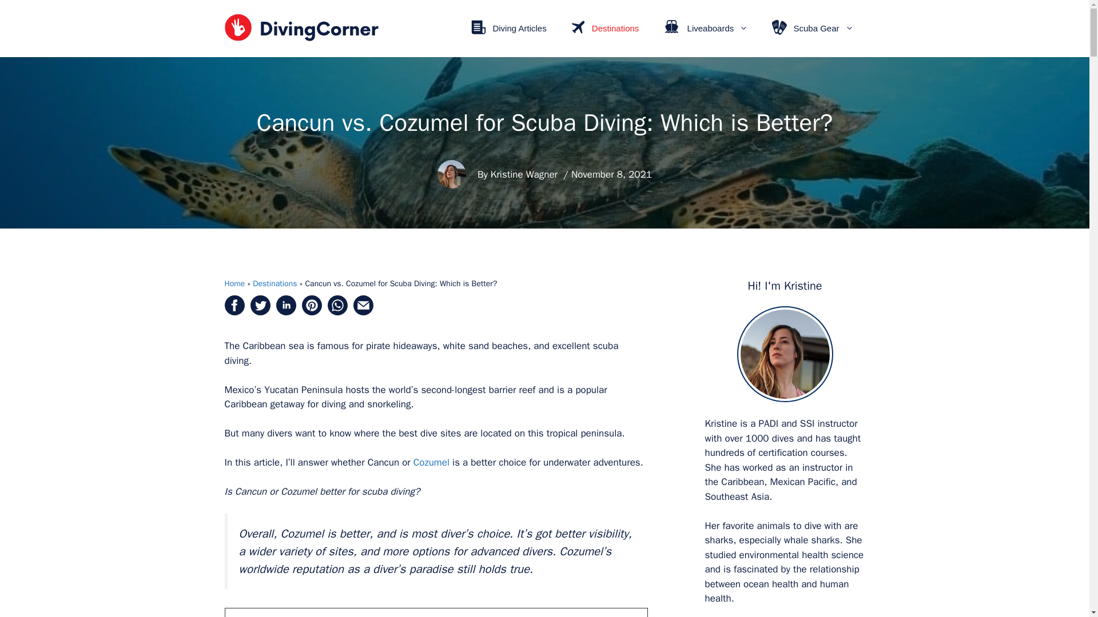 This screenshot has height=617, width=1098. I want to click on Destinations, so click(274, 283).